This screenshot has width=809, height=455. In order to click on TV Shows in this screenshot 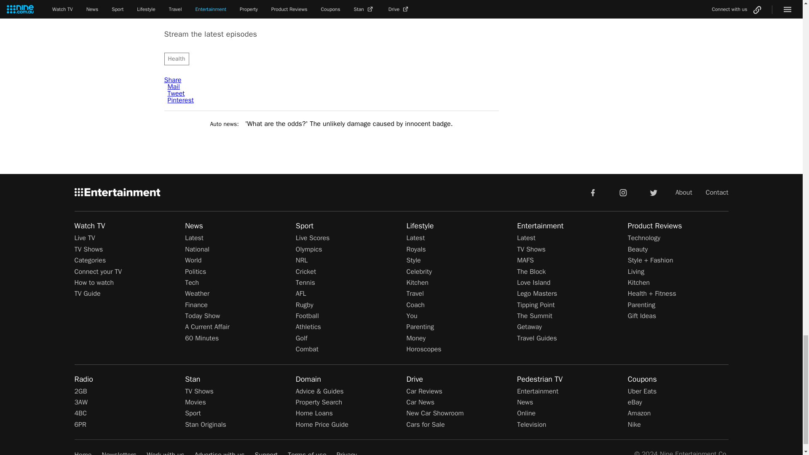, I will do `click(88, 249)`.